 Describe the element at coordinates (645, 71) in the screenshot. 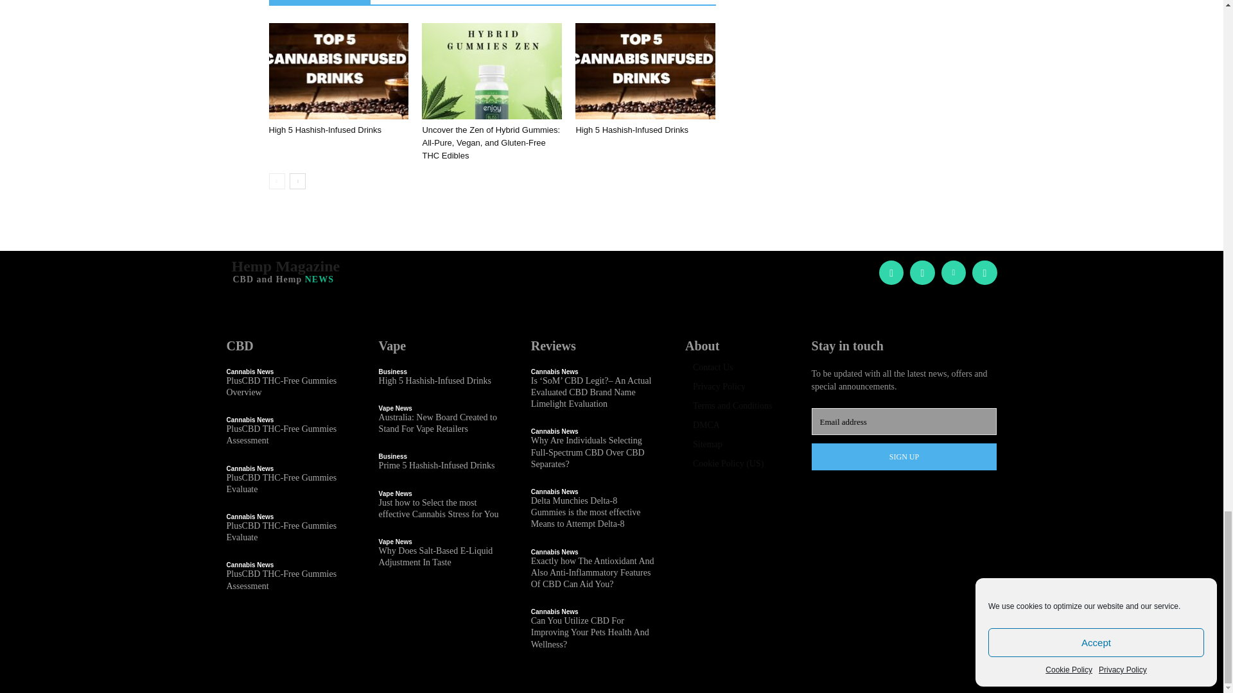

I see `High 5 Hashish-Infused Drinks` at that location.